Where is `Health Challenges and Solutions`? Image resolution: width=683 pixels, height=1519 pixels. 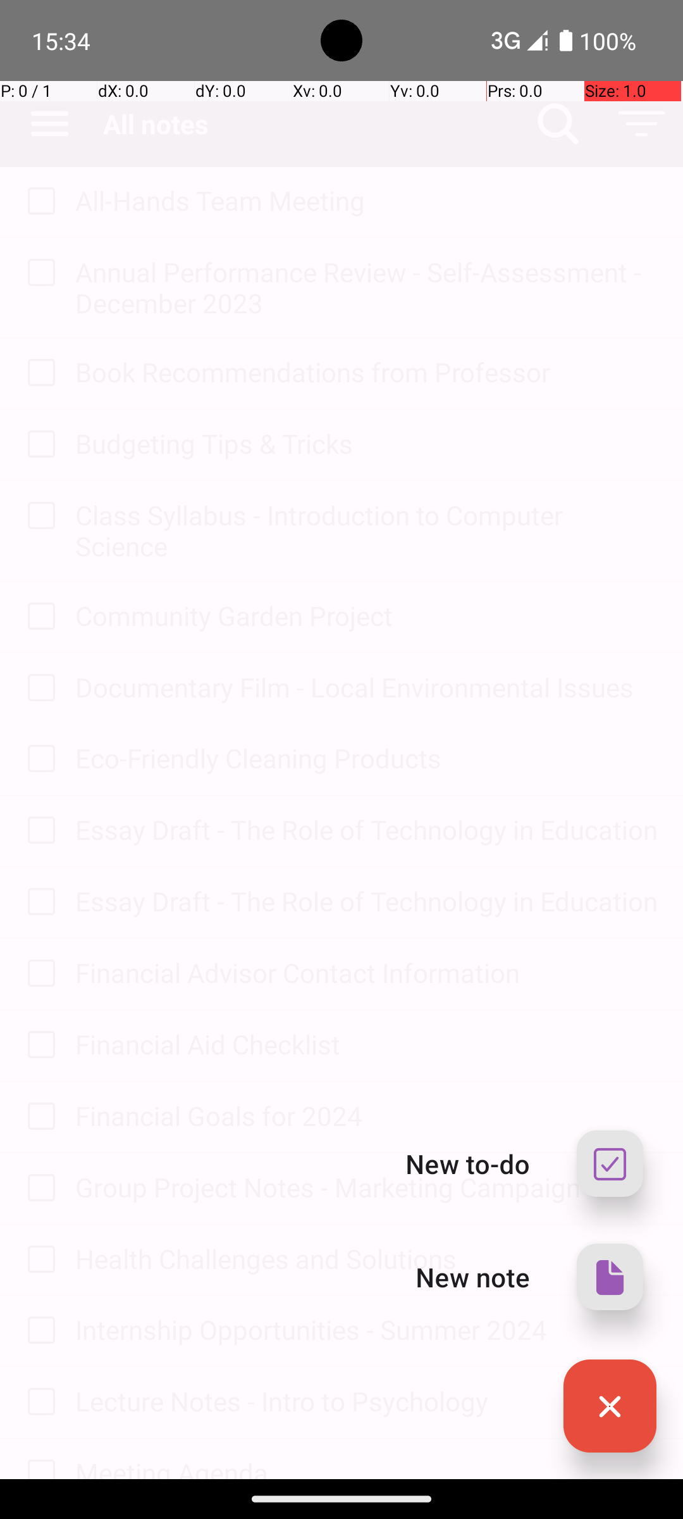 Health Challenges and Solutions is located at coordinates (367, 1258).